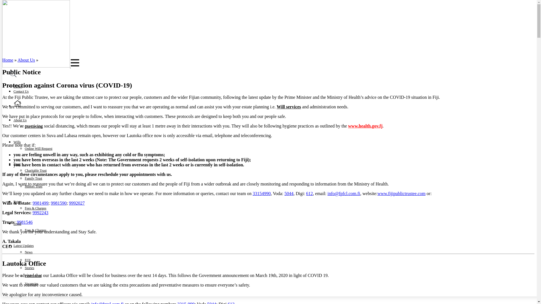 The width and height of the screenshot is (541, 304). Describe the element at coordinates (25, 222) in the screenshot. I see `9981546` at that location.